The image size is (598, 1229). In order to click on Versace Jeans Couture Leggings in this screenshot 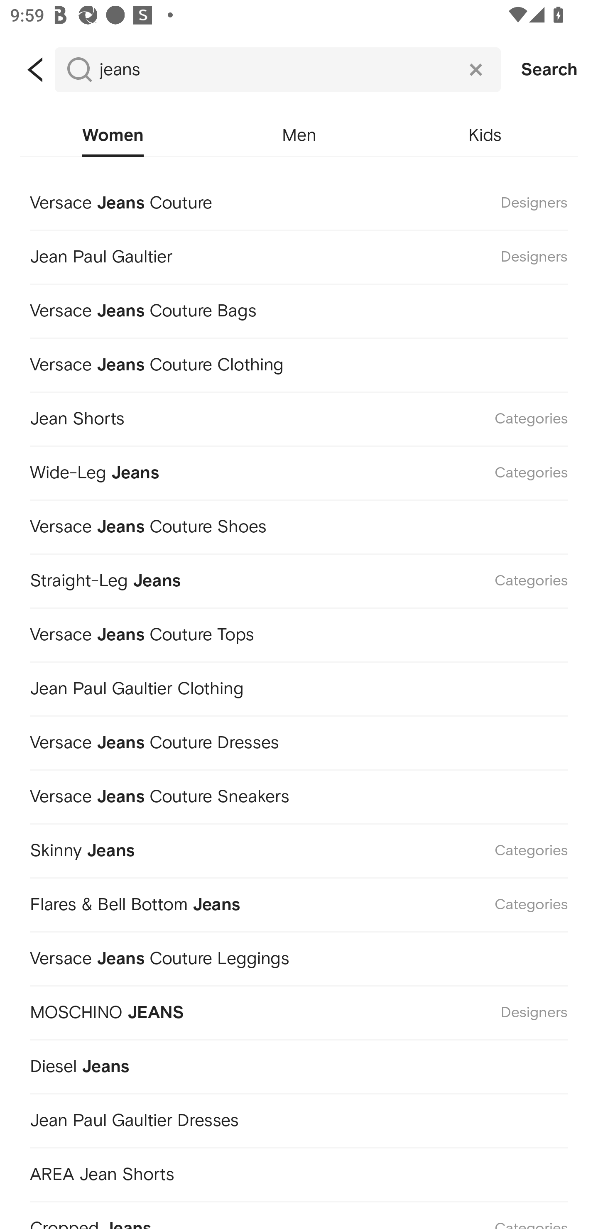, I will do `click(299, 956)`.